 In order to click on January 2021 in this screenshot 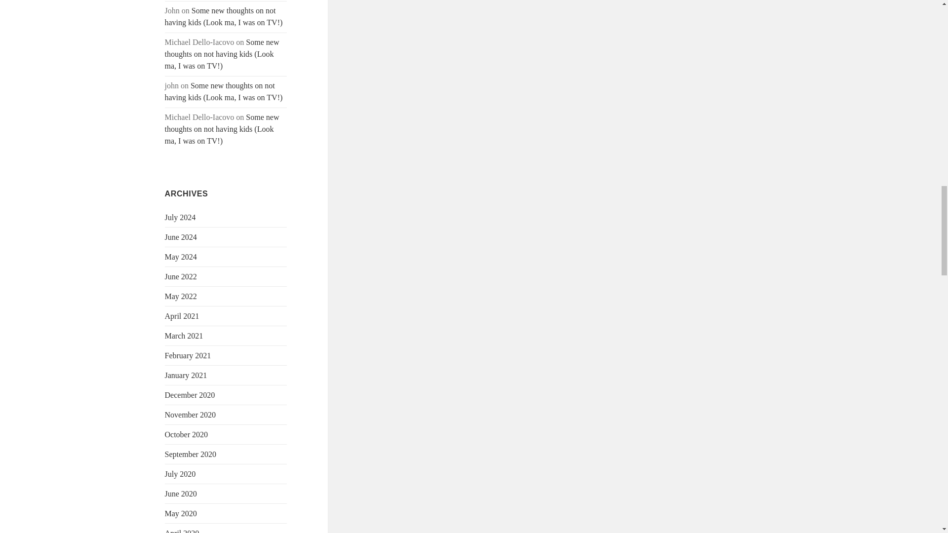, I will do `click(186, 375)`.